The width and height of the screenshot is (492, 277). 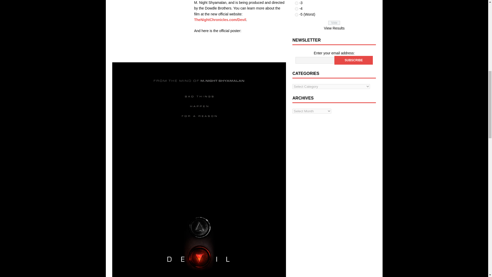 What do you see at coordinates (296, 9) in the screenshot?
I see `111` at bounding box center [296, 9].